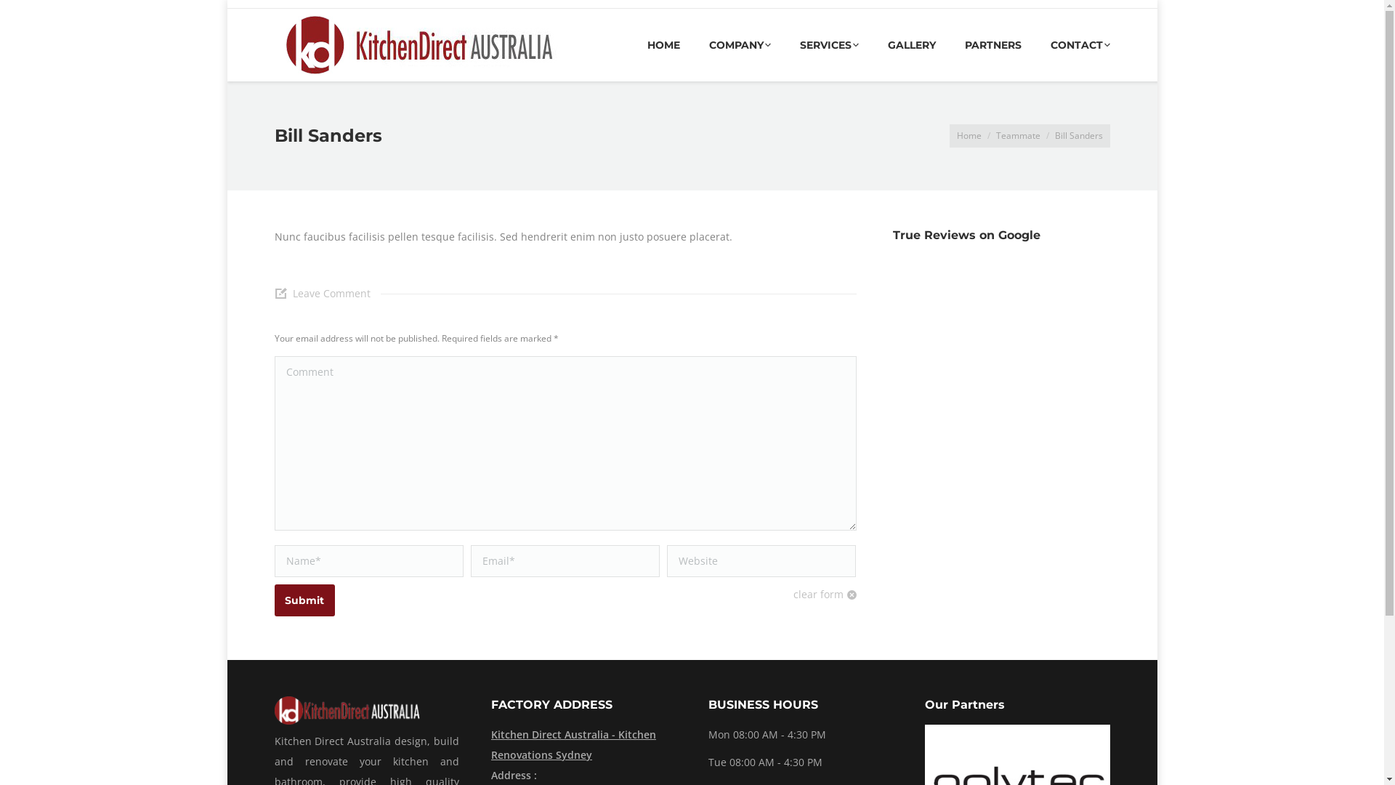 Image resolution: width=1395 pixels, height=785 pixels. What do you see at coordinates (1080, 45) in the screenshot?
I see `CONTACT` at bounding box center [1080, 45].